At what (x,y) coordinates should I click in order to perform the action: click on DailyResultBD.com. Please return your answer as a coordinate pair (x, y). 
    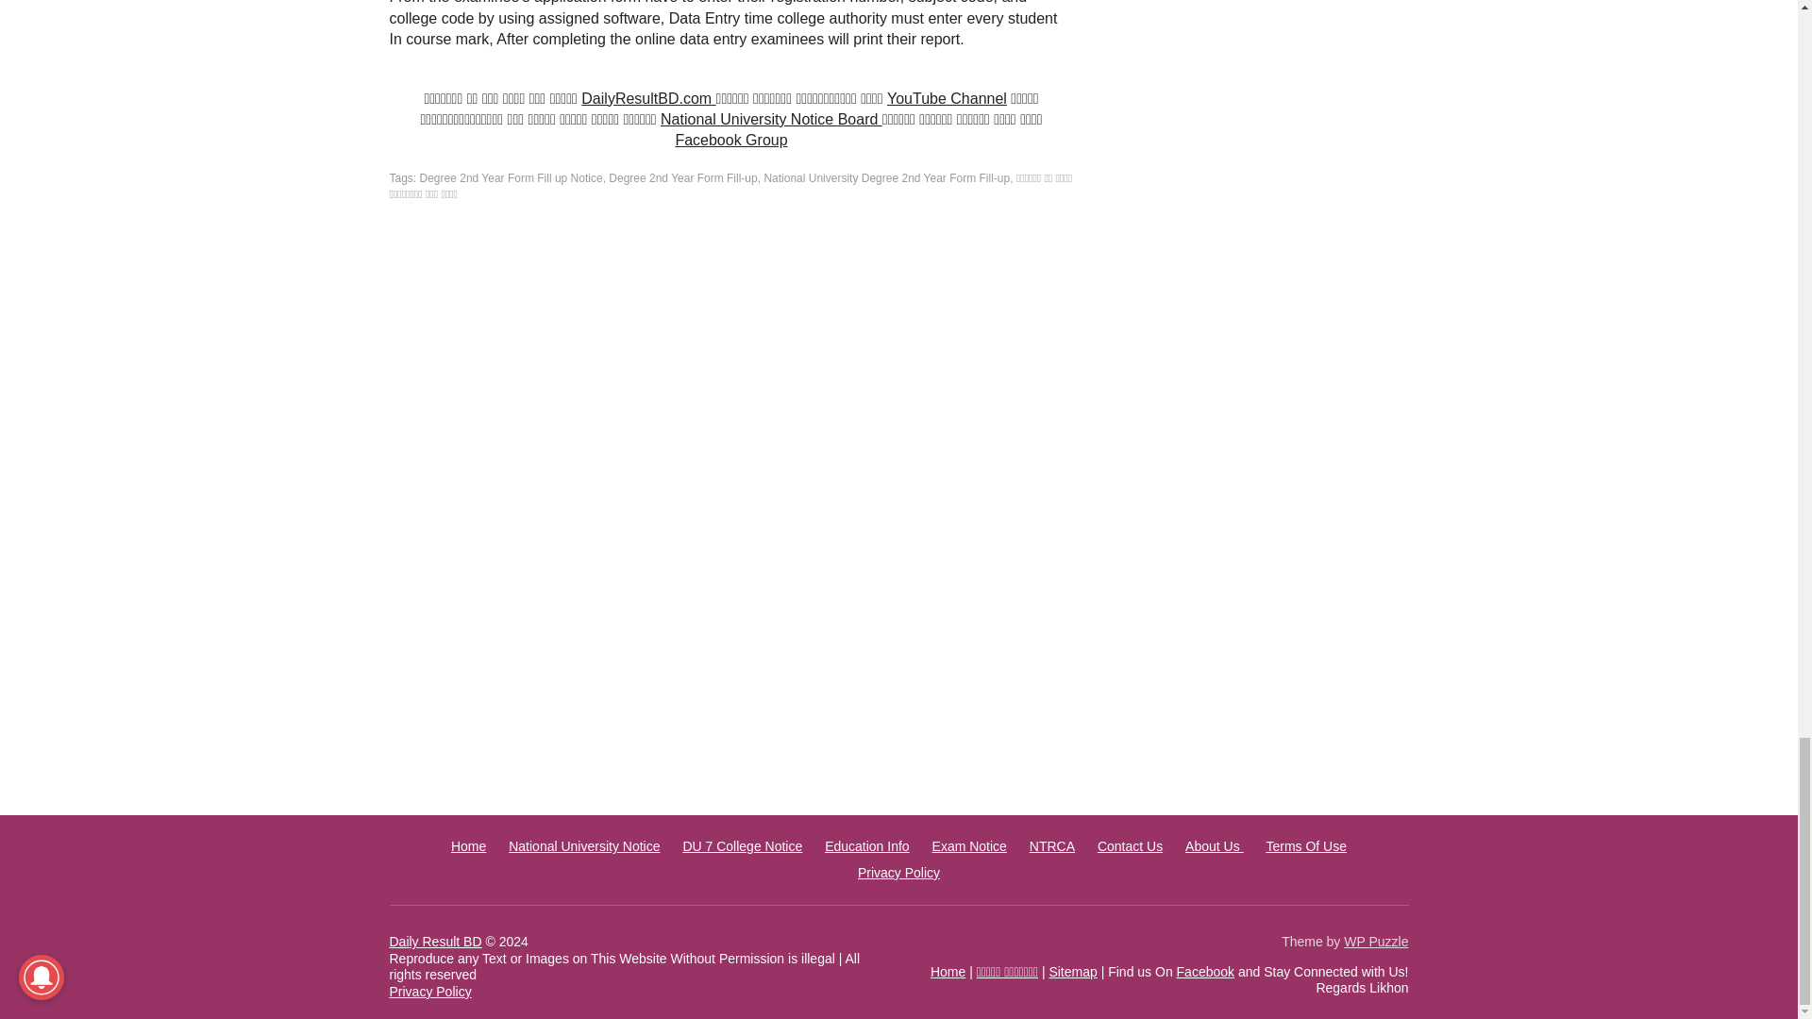
    Looking at the image, I should click on (648, 98).